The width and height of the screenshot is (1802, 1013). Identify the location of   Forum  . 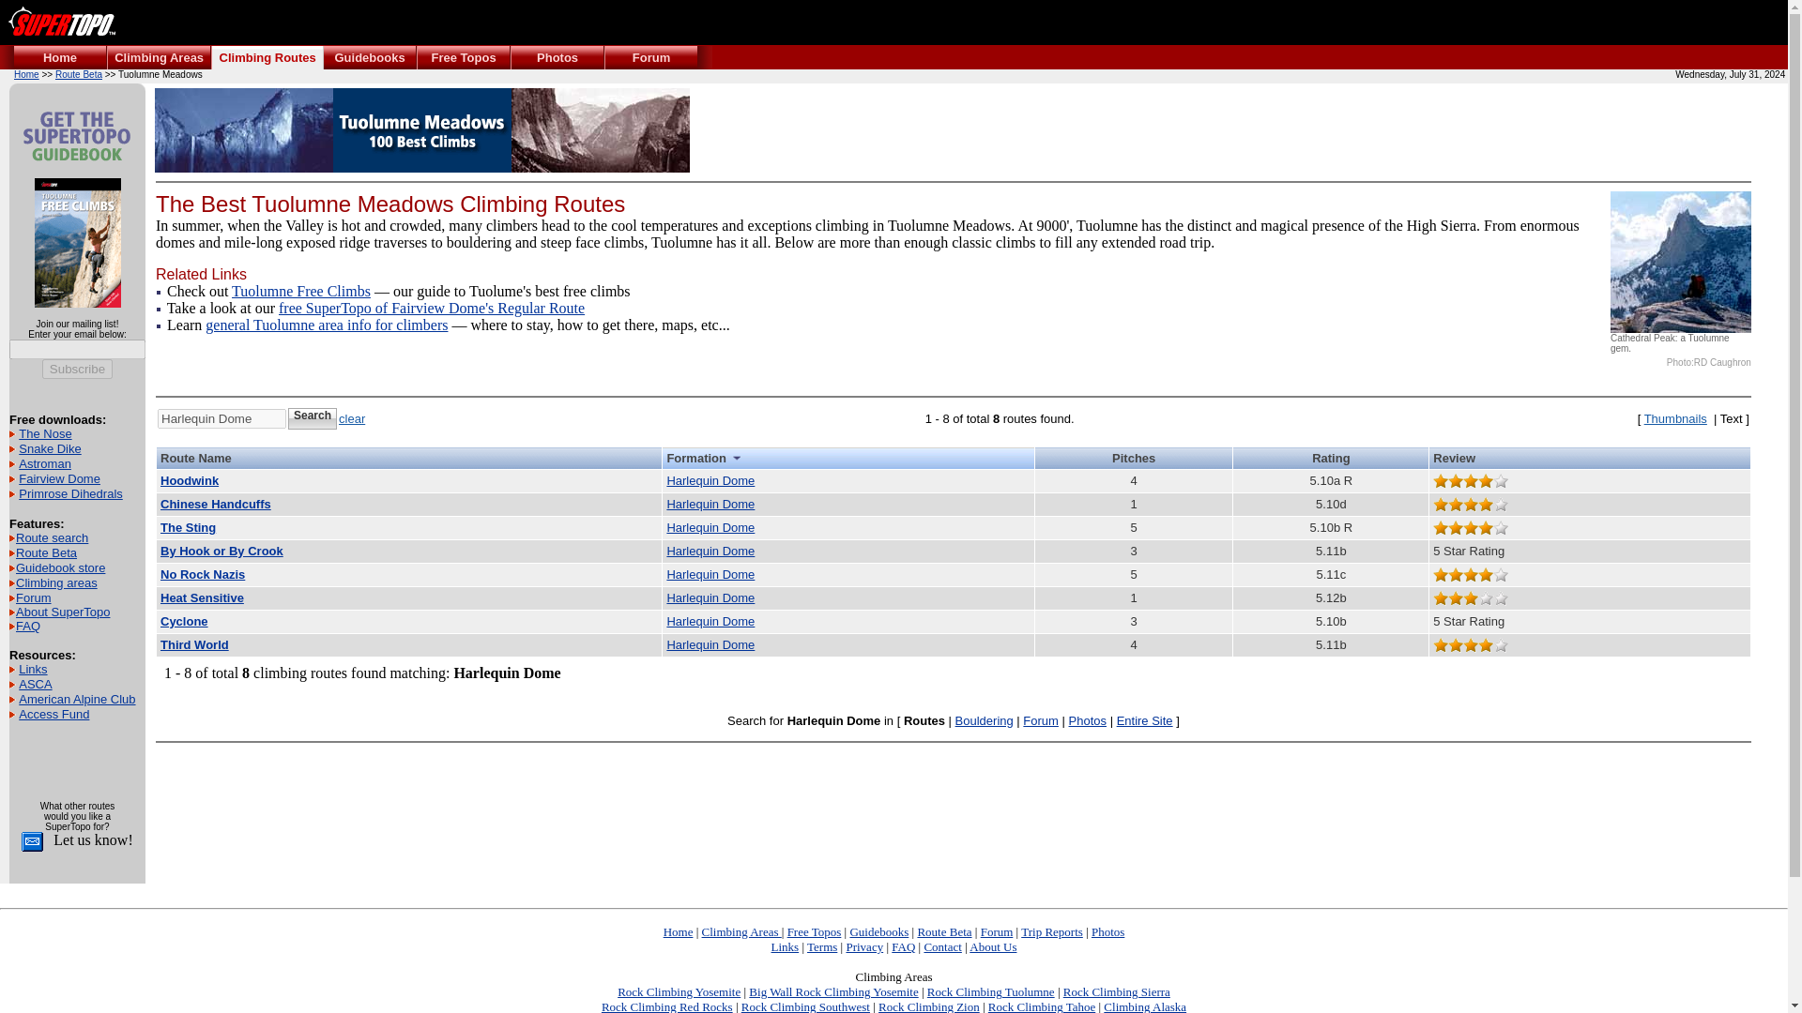
(651, 58).